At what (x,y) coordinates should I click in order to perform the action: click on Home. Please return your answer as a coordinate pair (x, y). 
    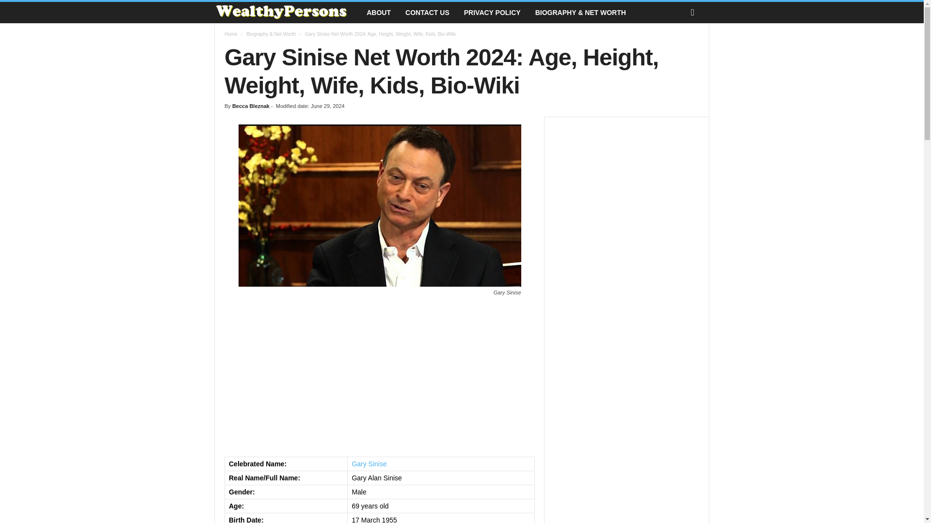
    Looking at the image, I should click on (231, 34).